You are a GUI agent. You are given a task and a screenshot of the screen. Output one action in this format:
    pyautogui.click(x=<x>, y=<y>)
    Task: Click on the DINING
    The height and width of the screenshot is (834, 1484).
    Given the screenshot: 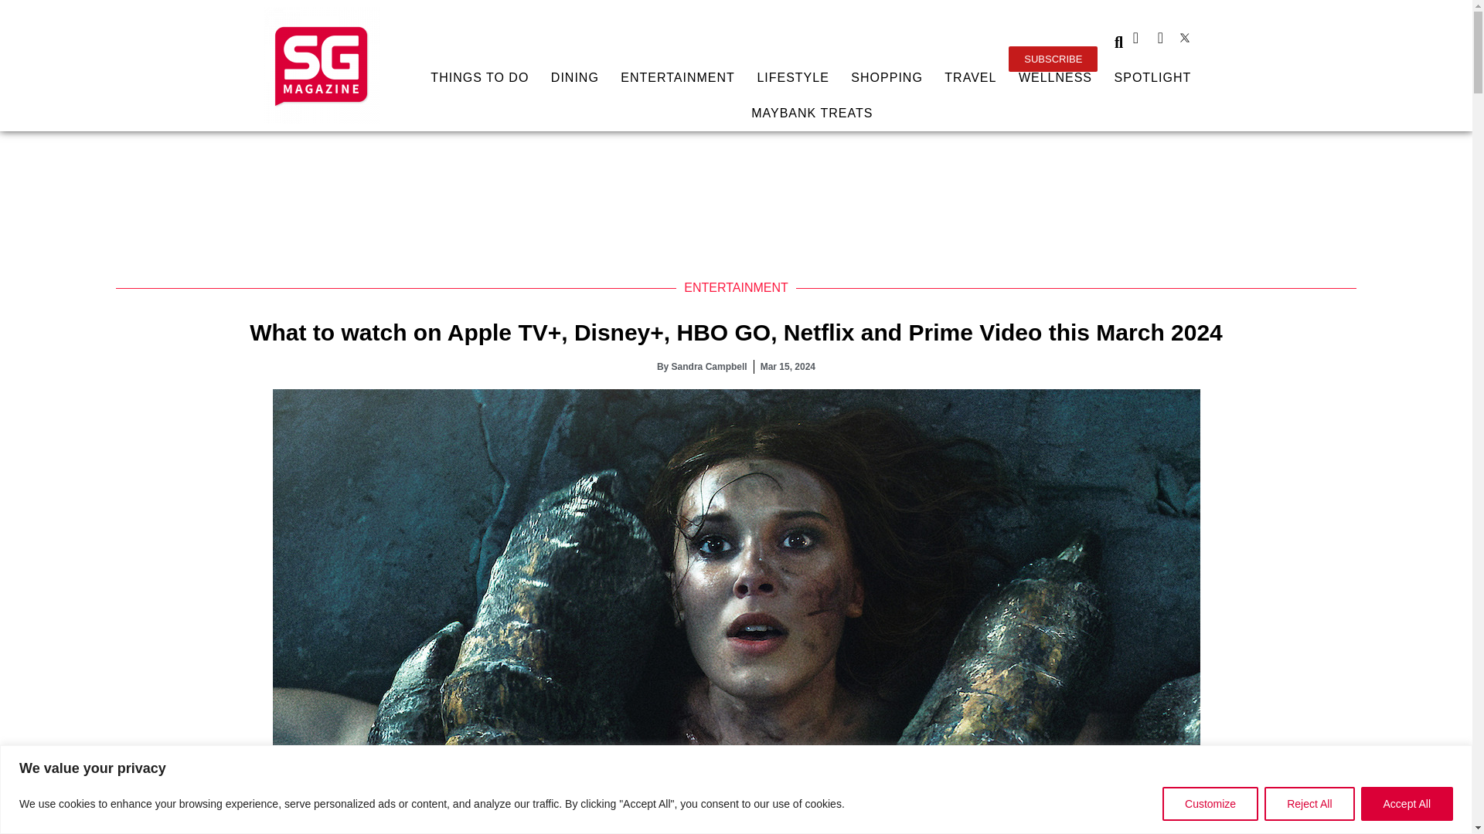 What is the action you would take?
    pyautogui.click(x=575, y=77)
    